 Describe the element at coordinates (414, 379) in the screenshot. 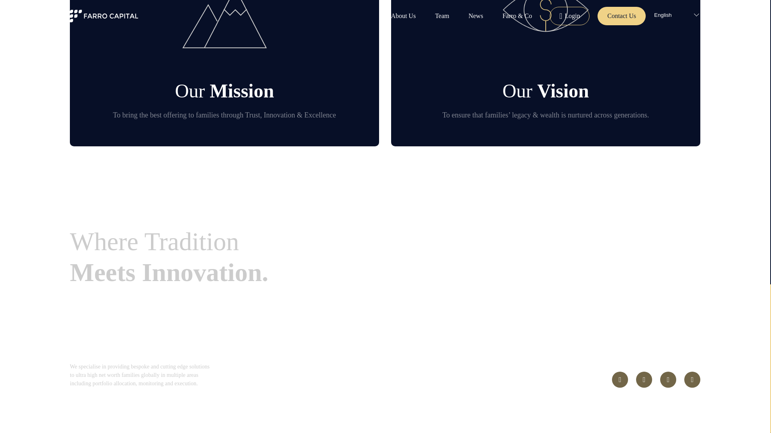

I see `Team` at that location.